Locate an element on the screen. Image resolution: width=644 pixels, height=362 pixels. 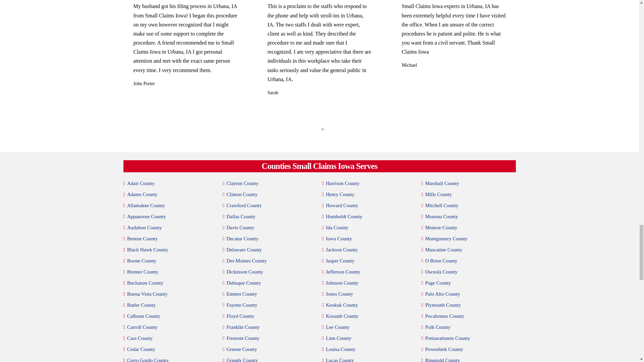
Adair County is located at coordinates (141, 183).